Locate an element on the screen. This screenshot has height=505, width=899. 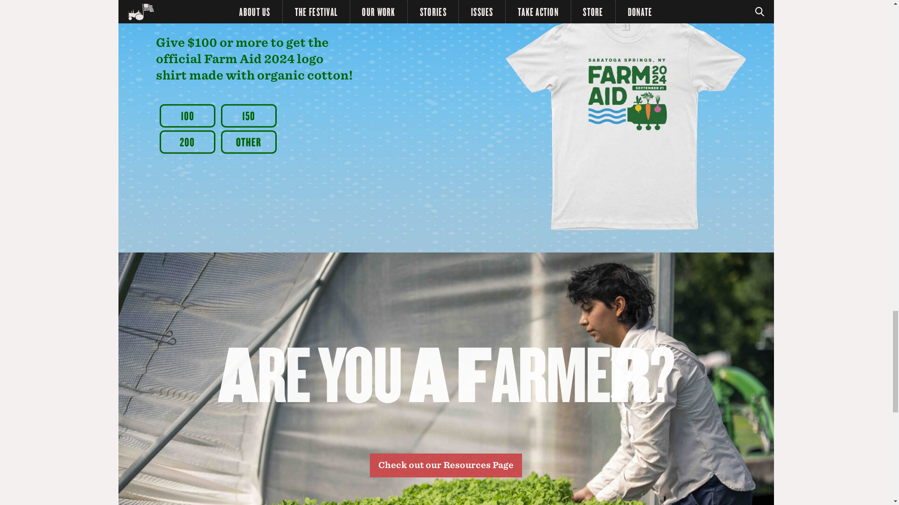
200 is located at coordinates (187, 142).